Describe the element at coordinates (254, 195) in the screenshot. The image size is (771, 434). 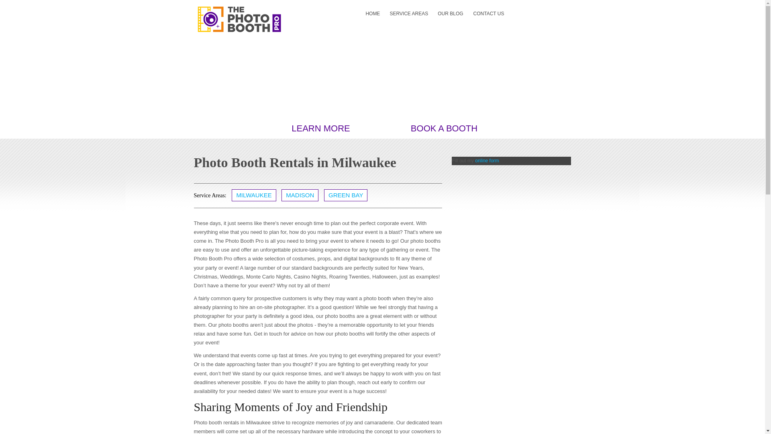
I see `MILWAUKEE` at that location.